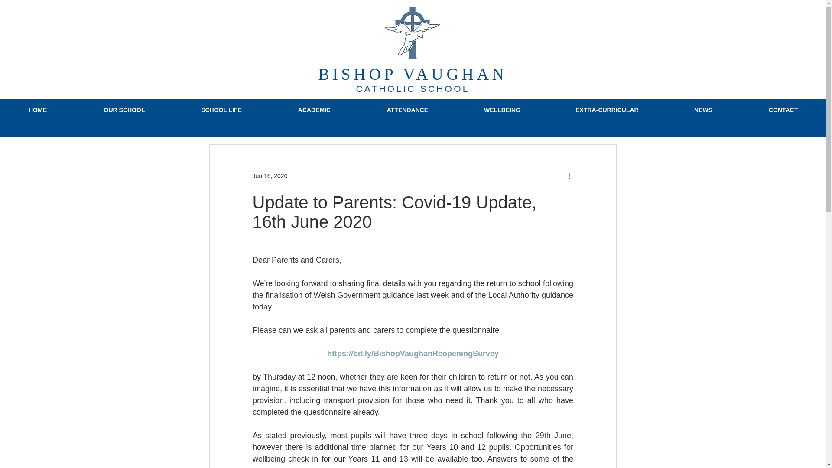 The height and width of the screenshot is (468, 832). I want to click on All Posts, so click(220, 118).